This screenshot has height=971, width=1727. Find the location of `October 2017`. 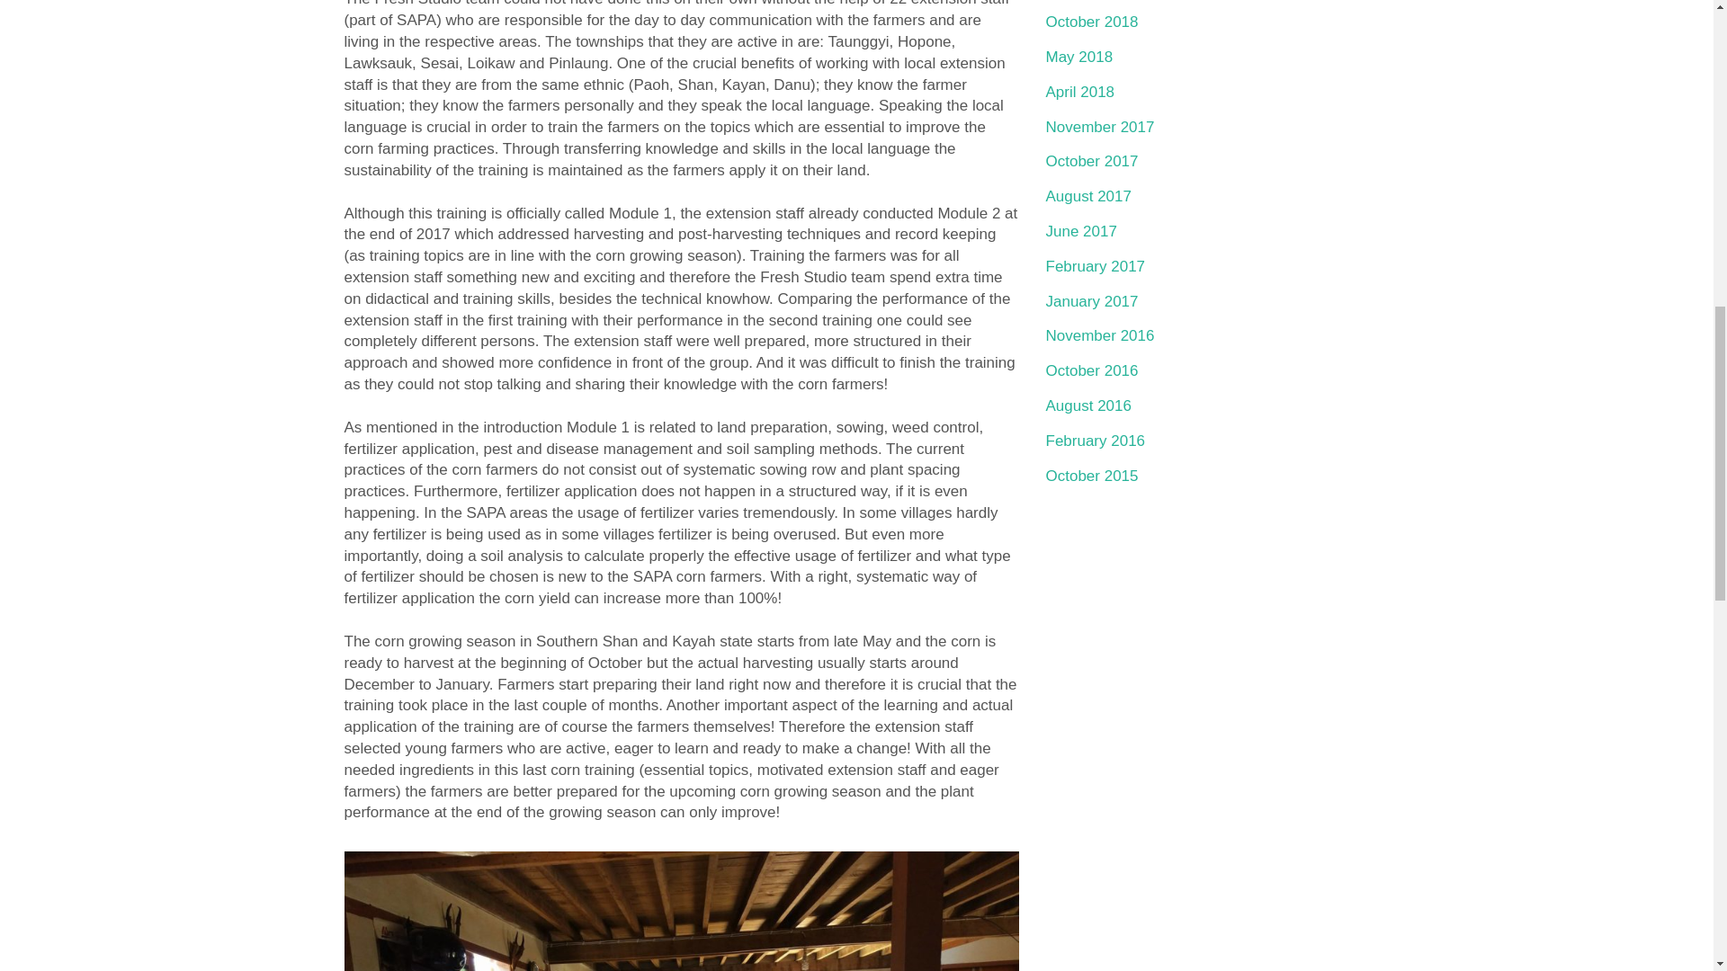

October 2017 is located at coordinates (1091, 161).